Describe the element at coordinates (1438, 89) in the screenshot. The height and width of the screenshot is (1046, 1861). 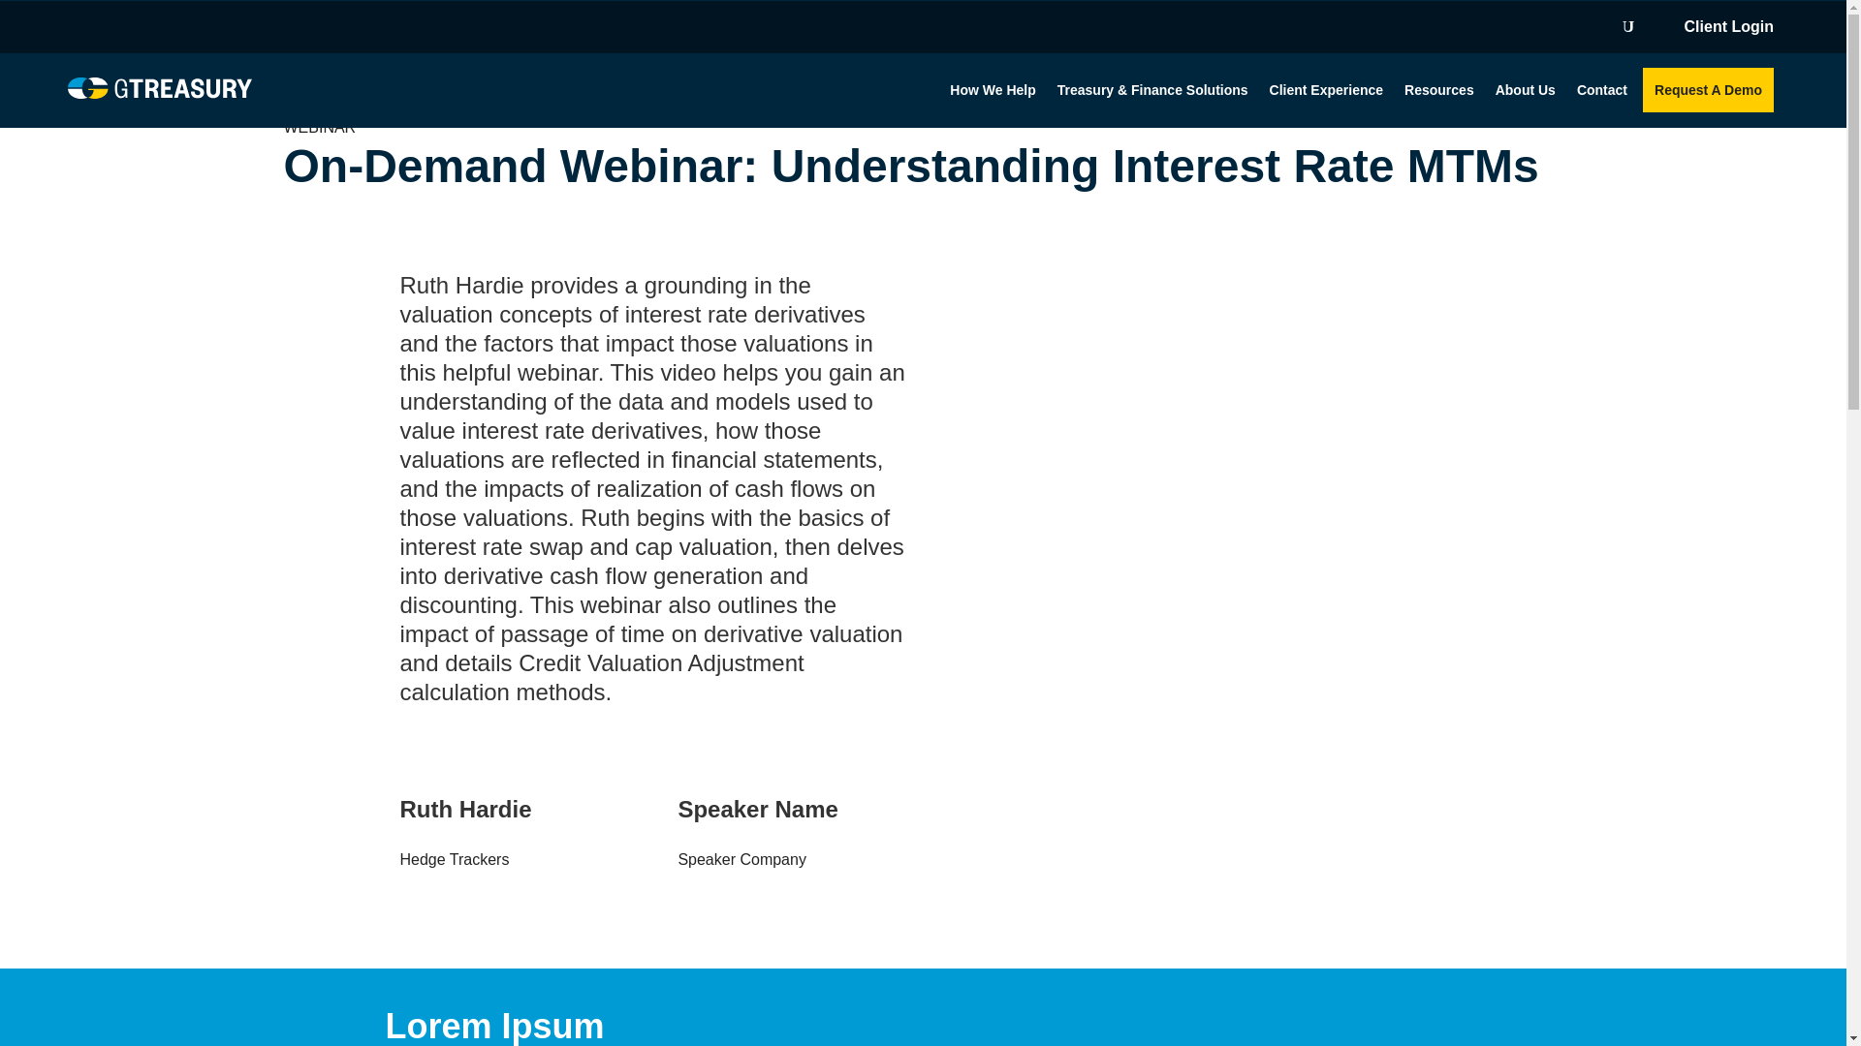
I see `Resources` at that location.